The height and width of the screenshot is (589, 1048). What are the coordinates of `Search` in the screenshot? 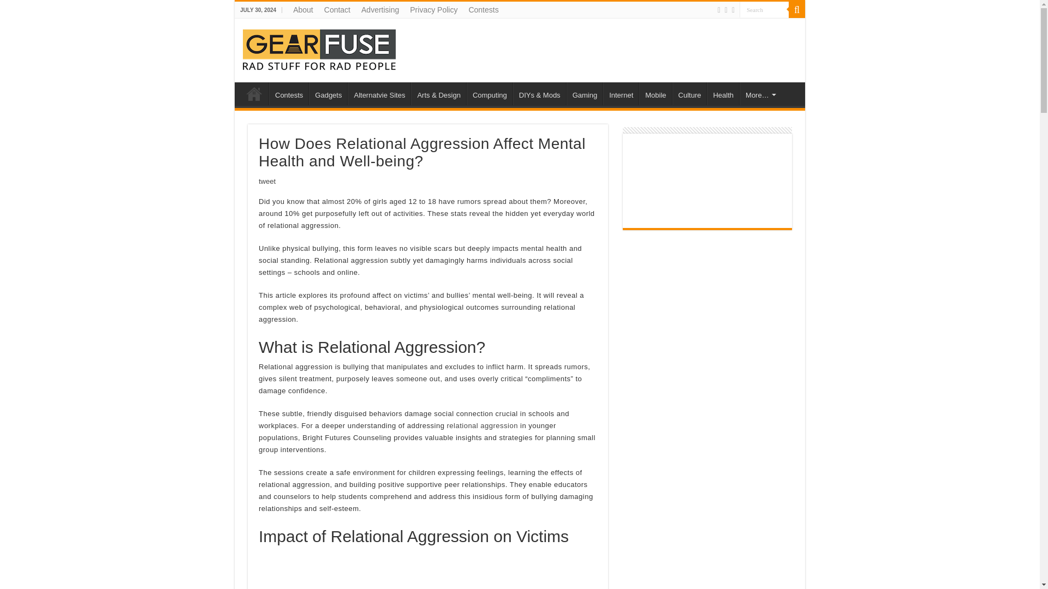 It's located at (797, 10).